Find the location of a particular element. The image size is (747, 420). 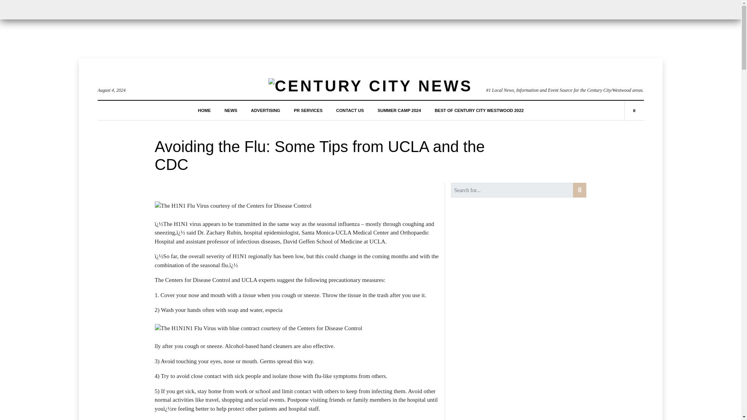

HOME is located at coordinates (204, 110).